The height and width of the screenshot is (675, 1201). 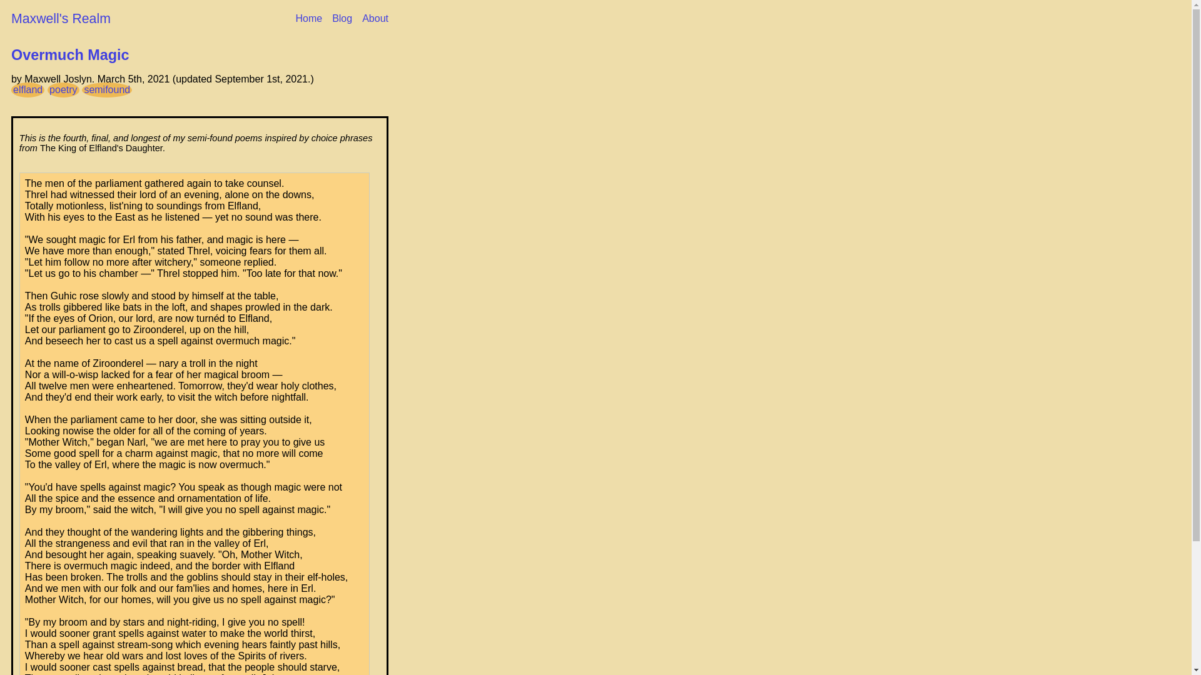 I want to click on About, so click(x=375, y=18).